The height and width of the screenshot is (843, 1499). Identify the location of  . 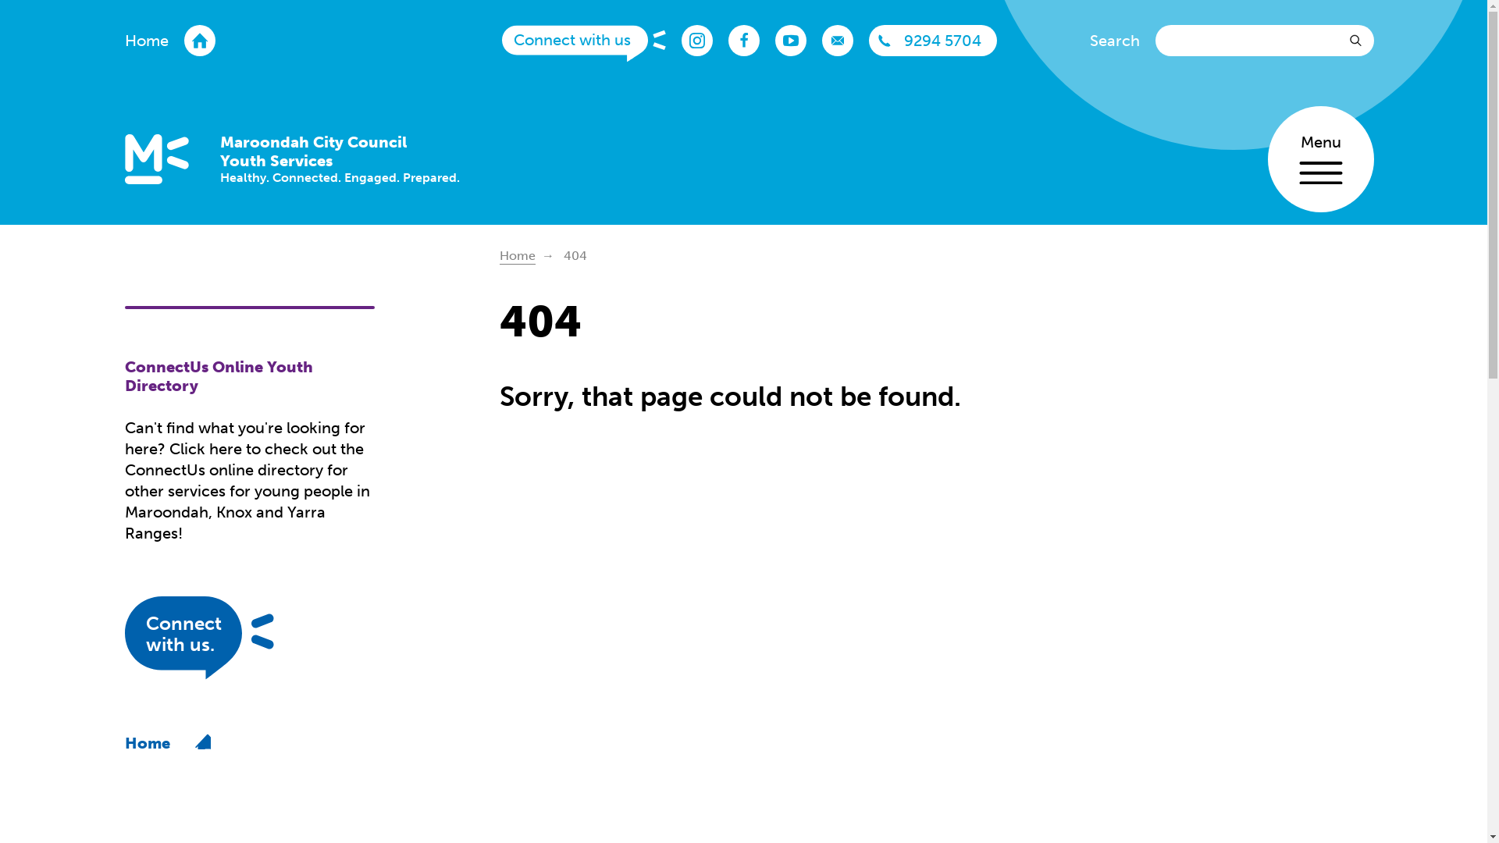
(1358, 41).